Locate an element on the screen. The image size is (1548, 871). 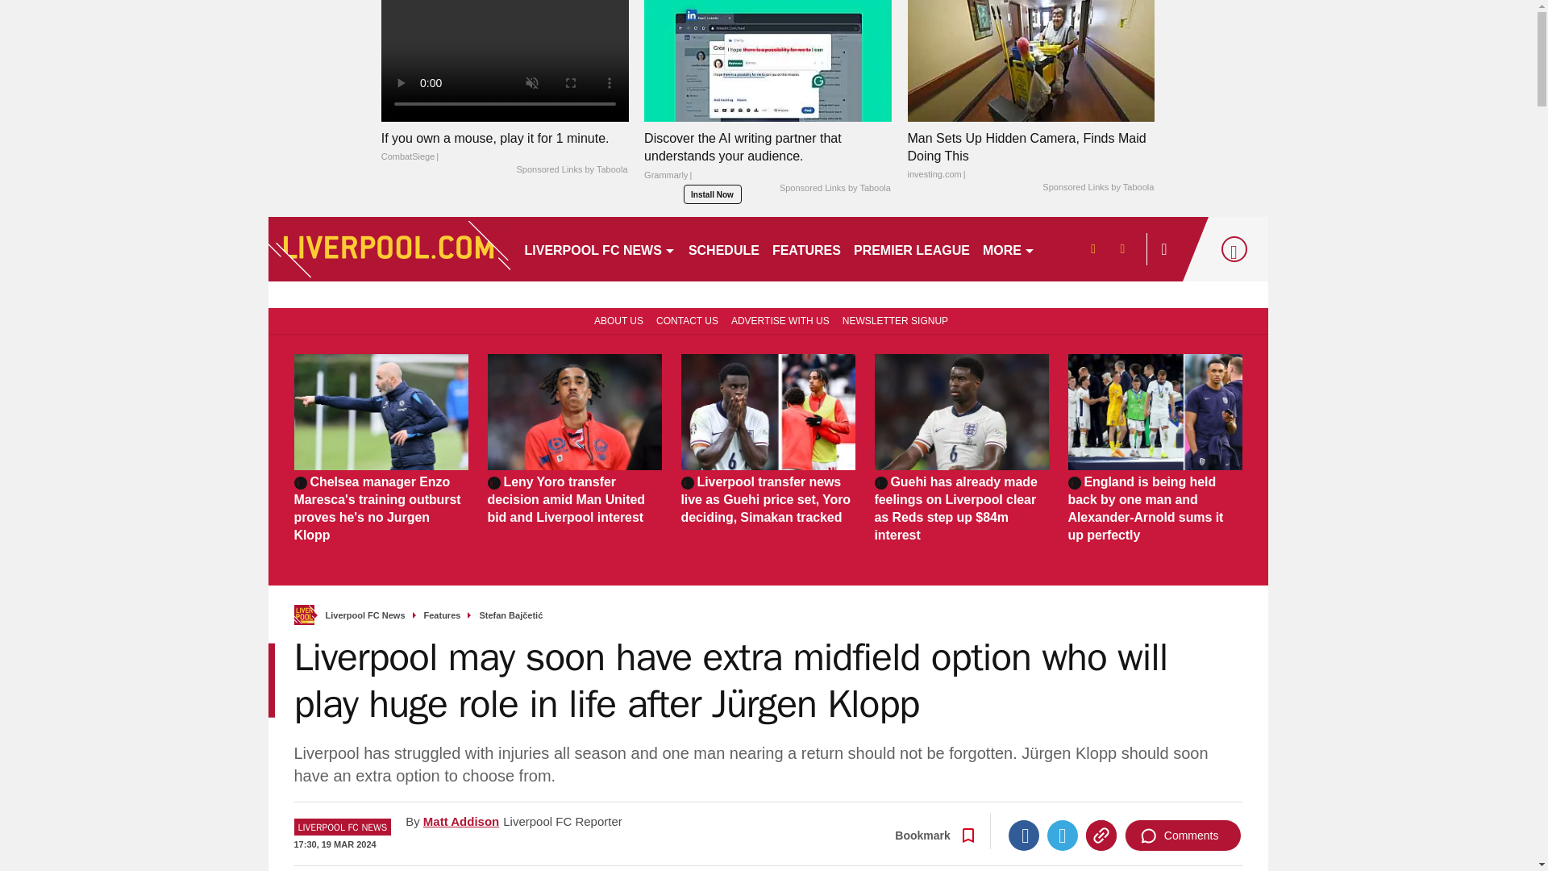
Sponsored Links by Taboola is located at coordinates (1097, 187).